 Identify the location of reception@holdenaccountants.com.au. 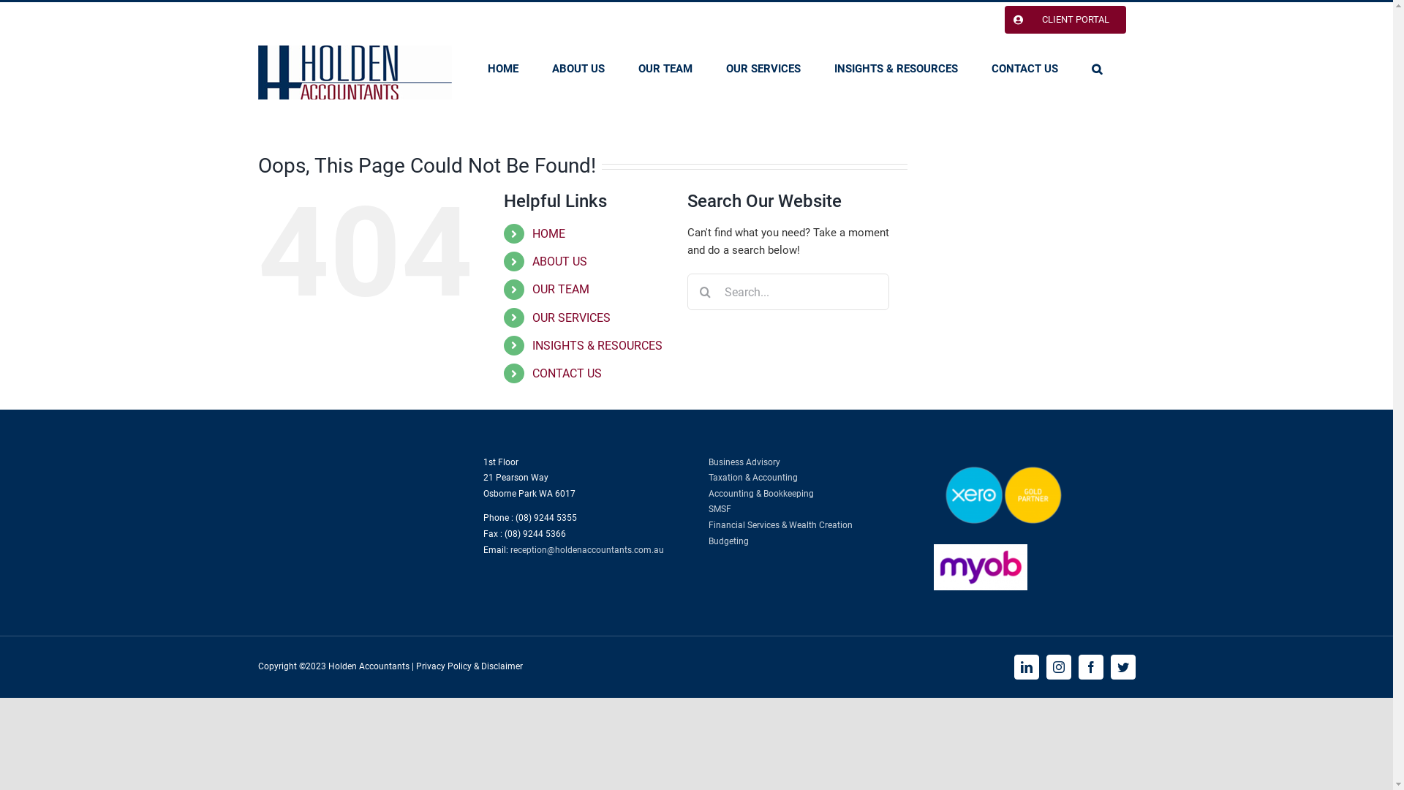
(587, 550).